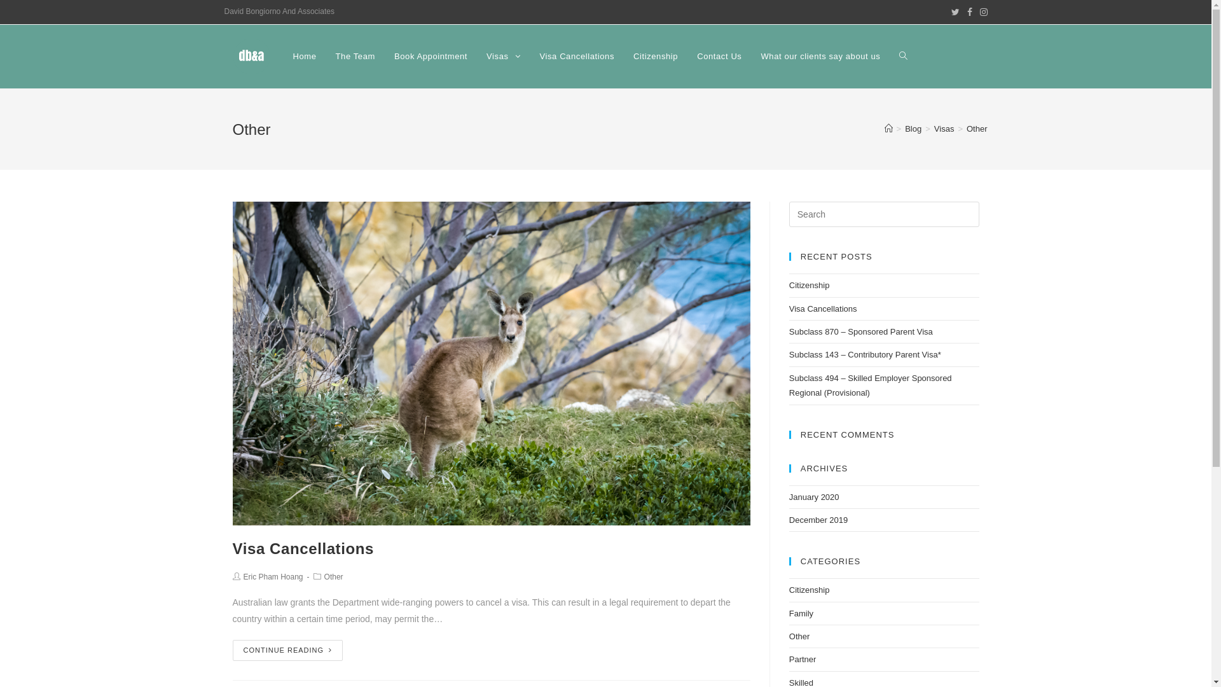 This screenshot has height=687, width=1221. What do you see at coordinates (823, 309) in the screenshot?
I see `Visa Cancellations` at bounding box center [823, 309].